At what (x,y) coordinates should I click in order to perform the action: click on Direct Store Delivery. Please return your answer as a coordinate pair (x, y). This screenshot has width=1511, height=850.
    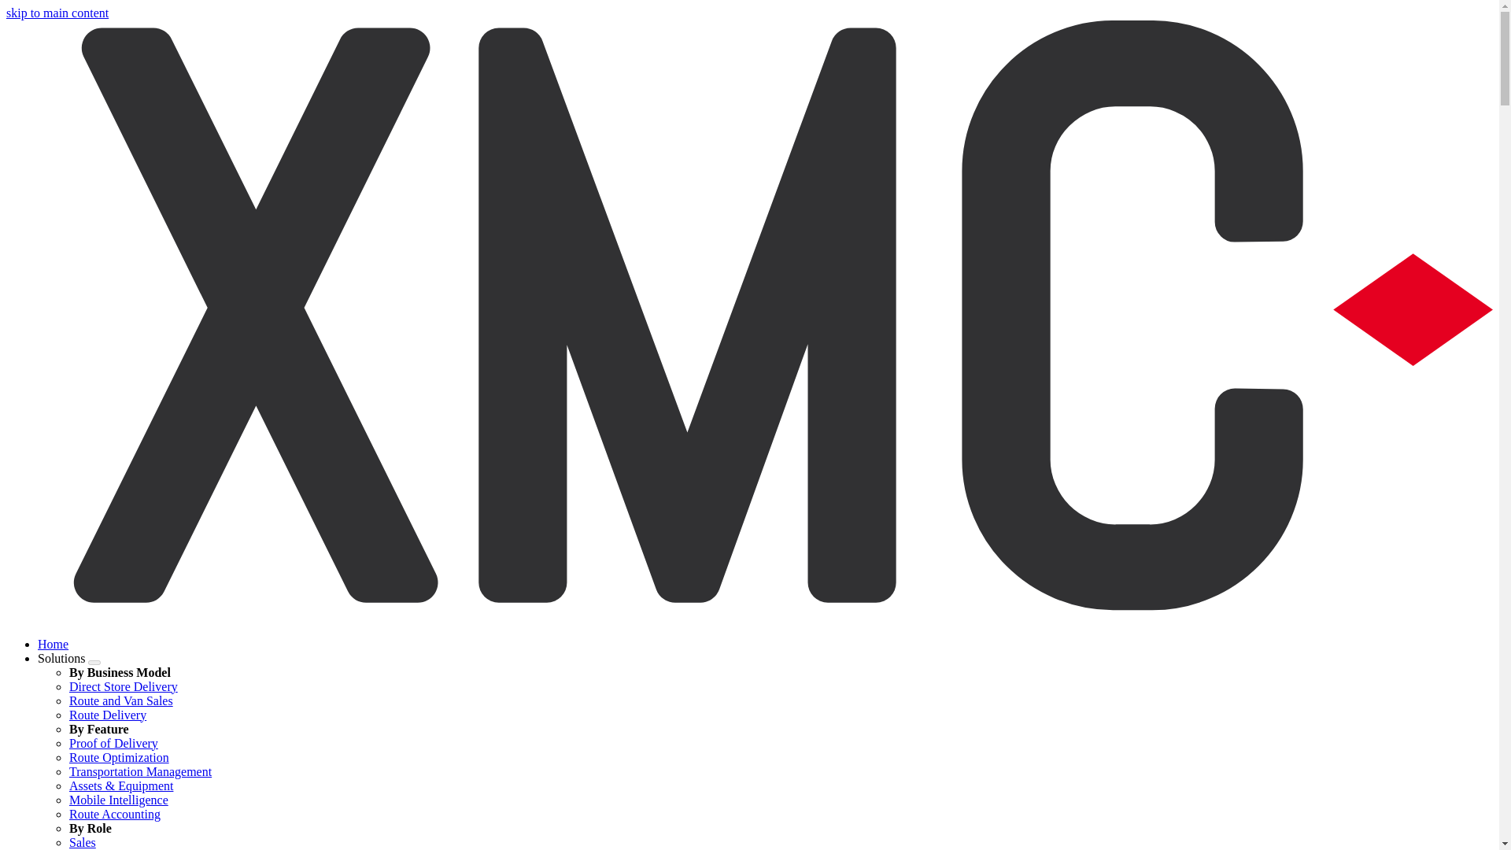
    Looking at the image, I should click on (124, 686).